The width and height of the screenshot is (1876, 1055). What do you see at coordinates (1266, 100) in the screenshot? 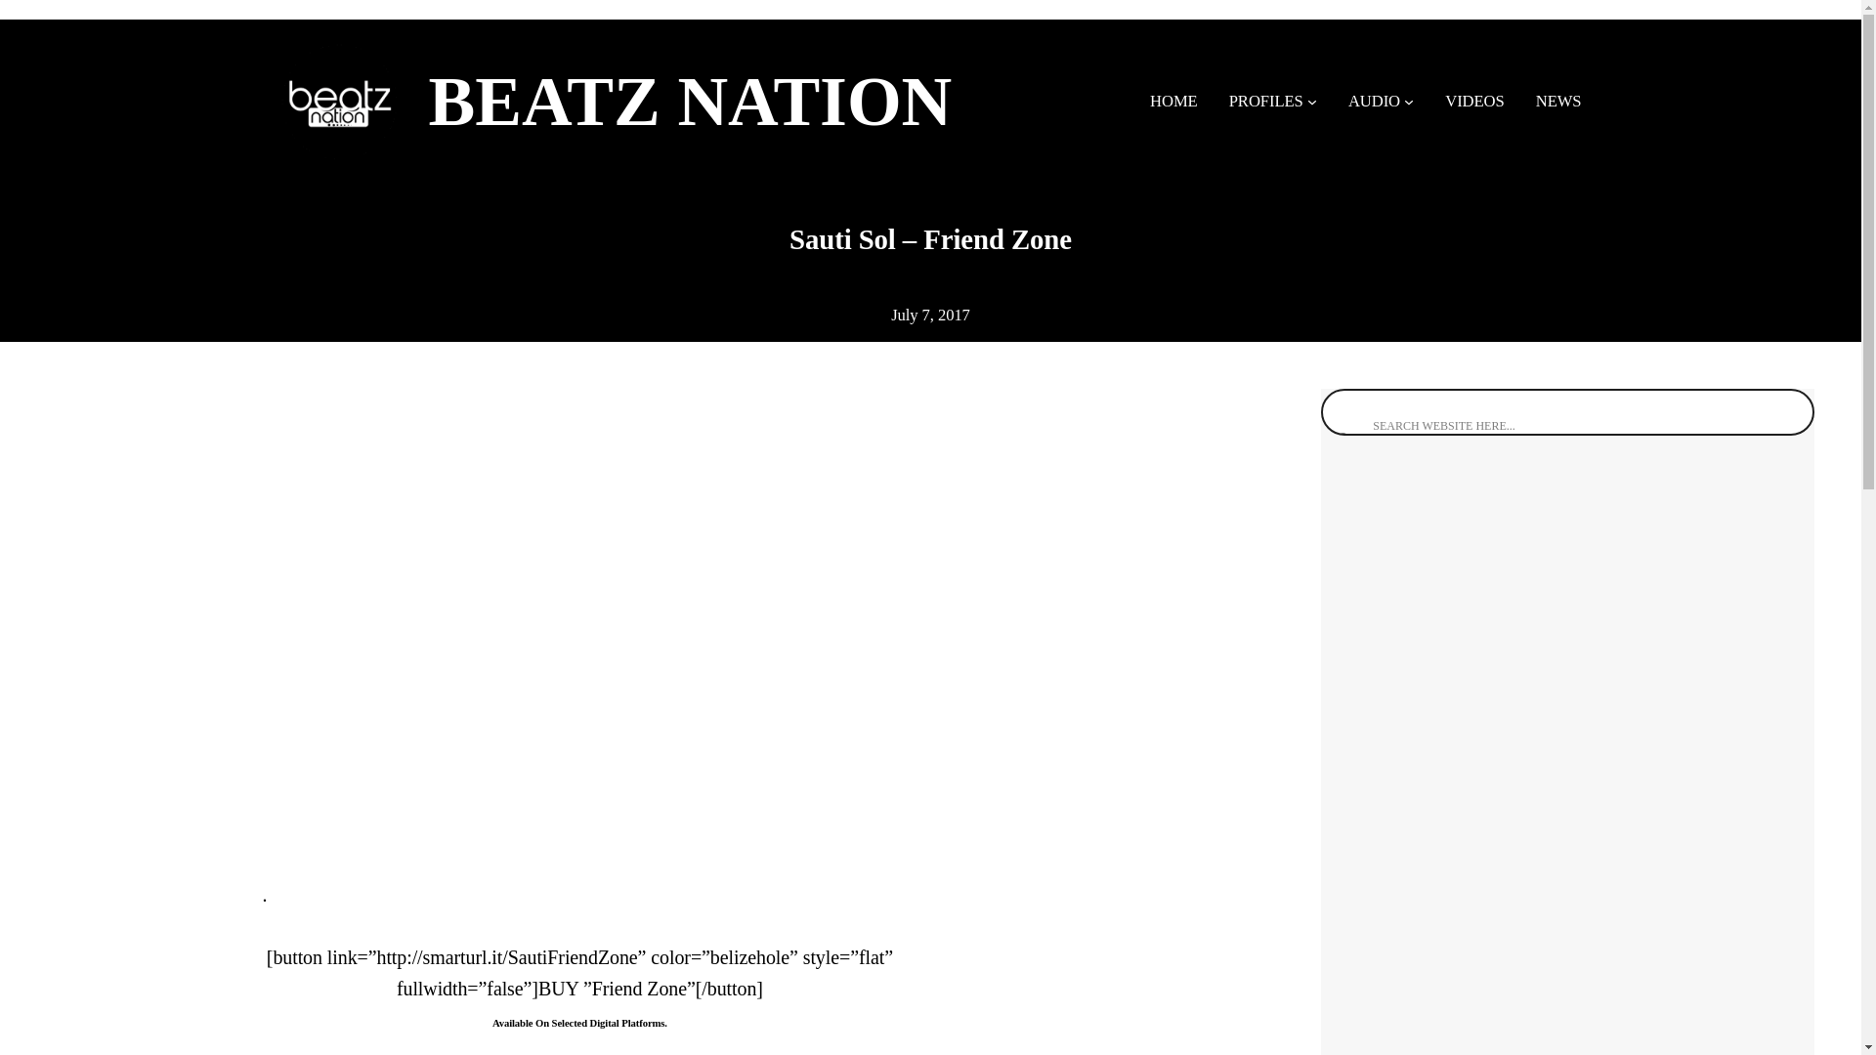
I see `PROFILES` at bounding box center [1266, 100].